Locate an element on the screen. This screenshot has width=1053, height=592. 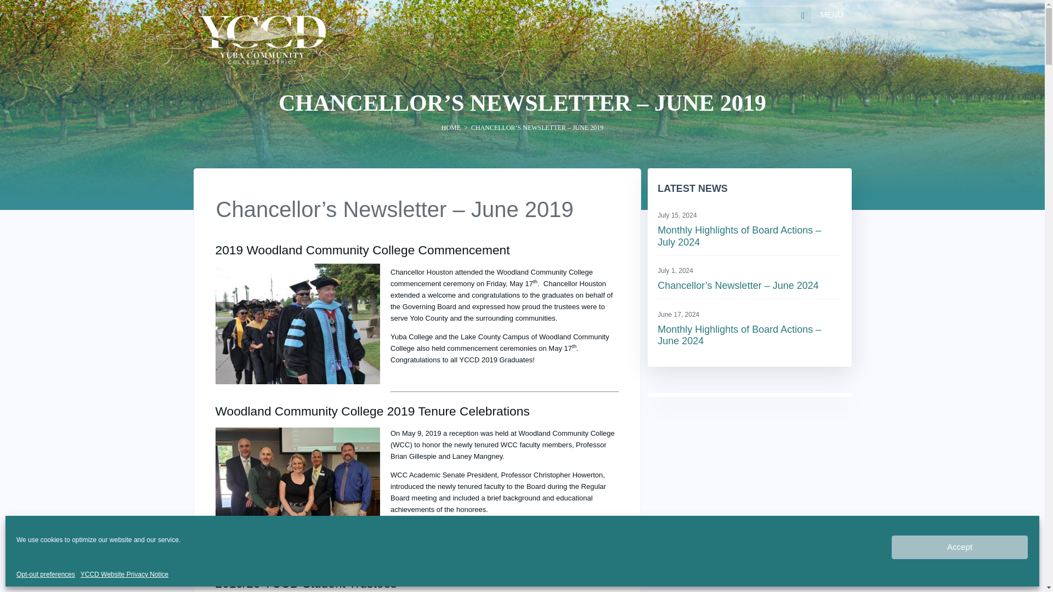
YCCD Website Privacy Notice is located at coordinates (124, 574).